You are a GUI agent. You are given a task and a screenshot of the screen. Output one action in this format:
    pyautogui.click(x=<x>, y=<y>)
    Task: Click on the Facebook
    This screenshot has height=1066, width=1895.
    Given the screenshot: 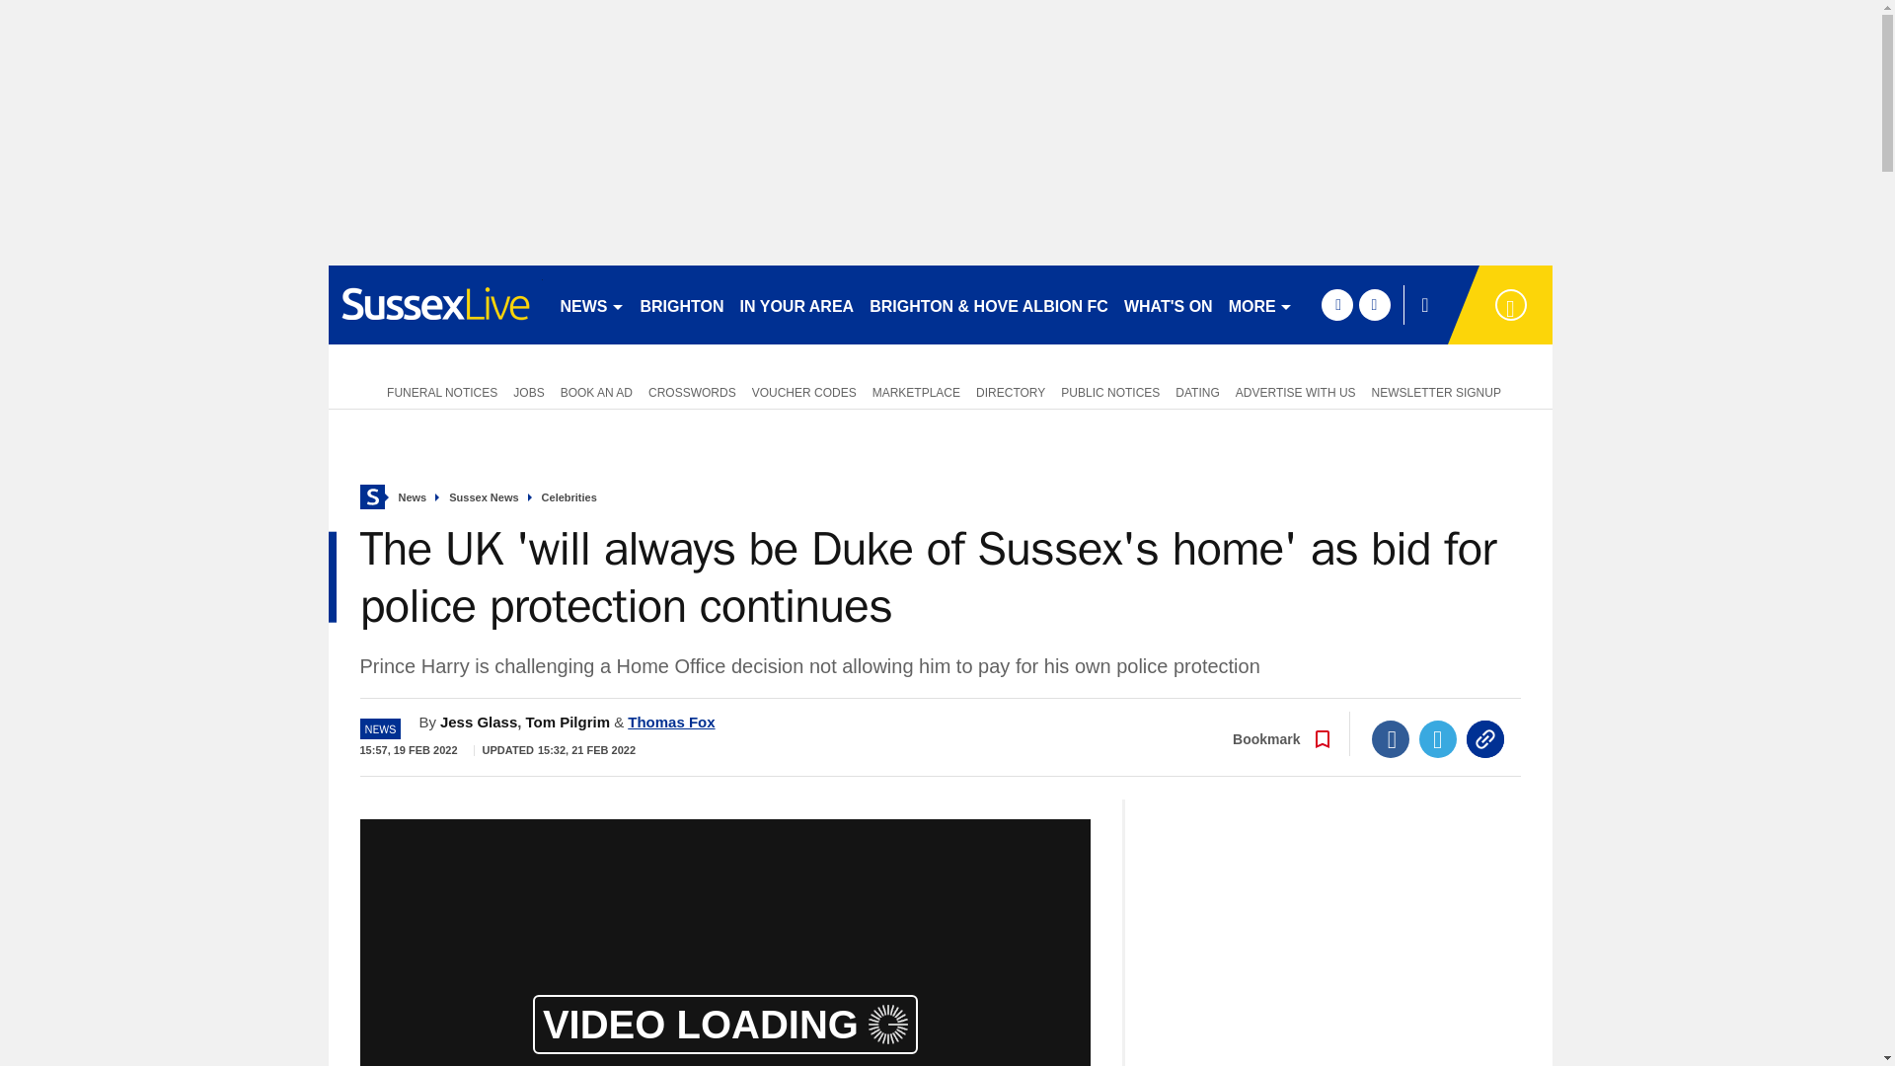 What is the action you would take?
    pyautogui.click(x=1391, y=738)
    